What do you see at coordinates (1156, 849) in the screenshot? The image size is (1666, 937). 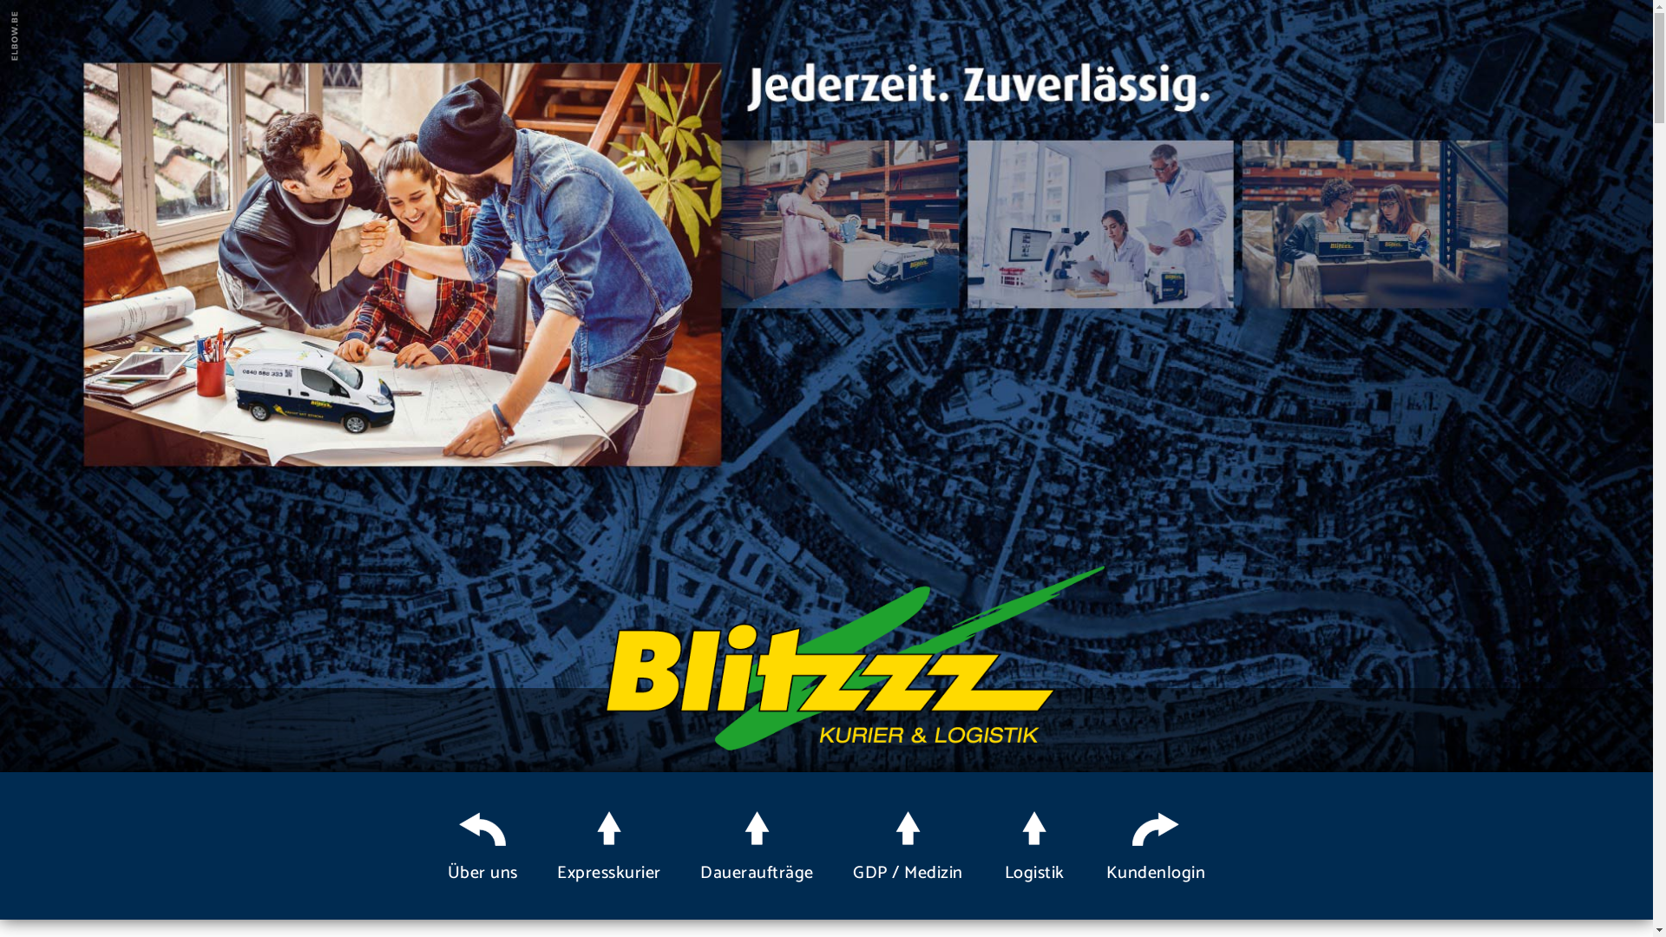 I see `Kundenlogin` at bounding box center [1156, 849].